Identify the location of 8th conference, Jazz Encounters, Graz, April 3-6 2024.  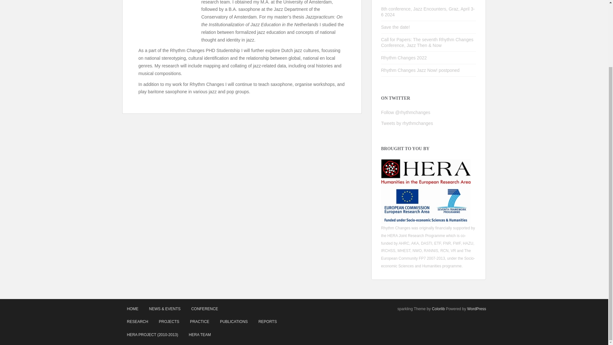
(428, 12).